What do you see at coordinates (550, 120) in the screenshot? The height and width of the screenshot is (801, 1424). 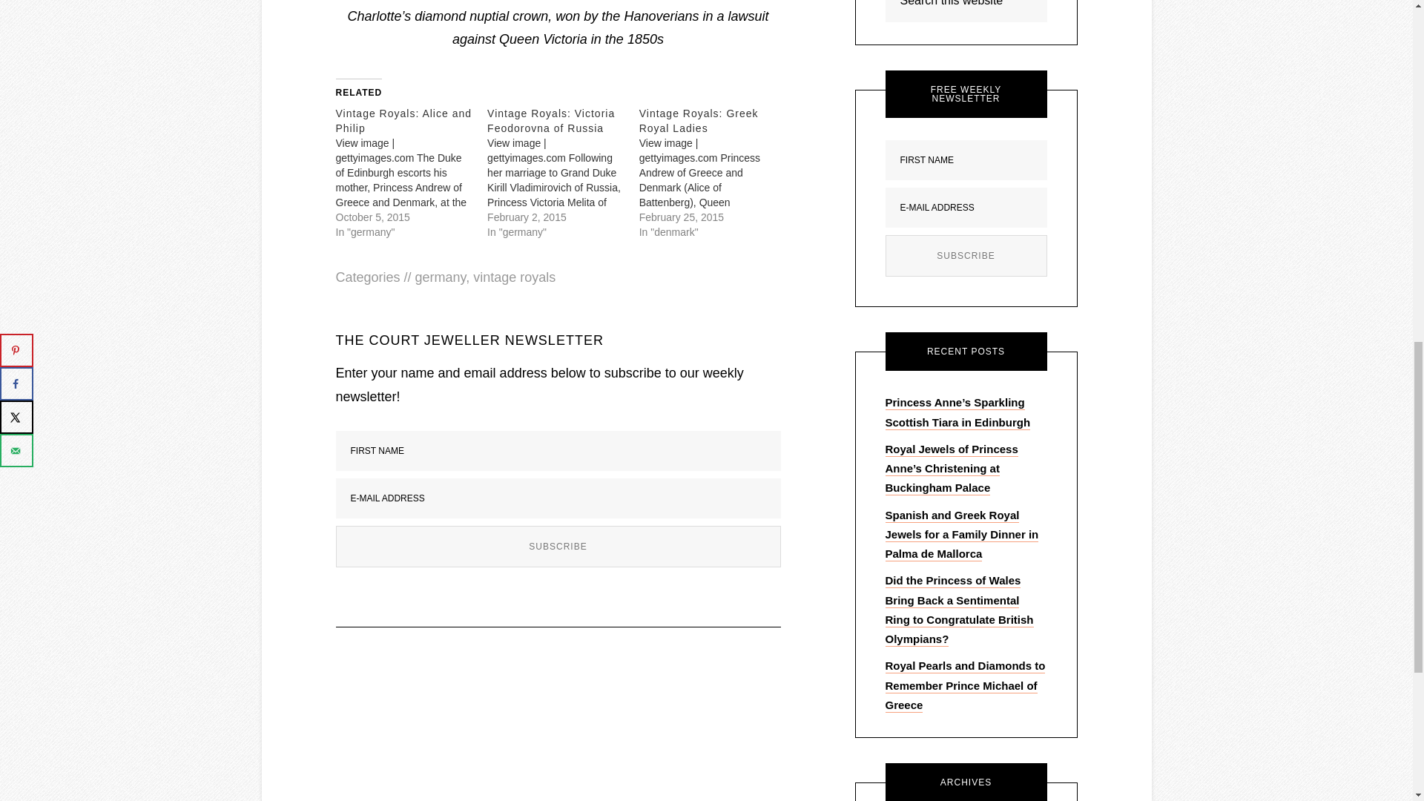 I see `Vintage Royals: Victoria Feodorovna of Russia` at bounding box center [550, 120].